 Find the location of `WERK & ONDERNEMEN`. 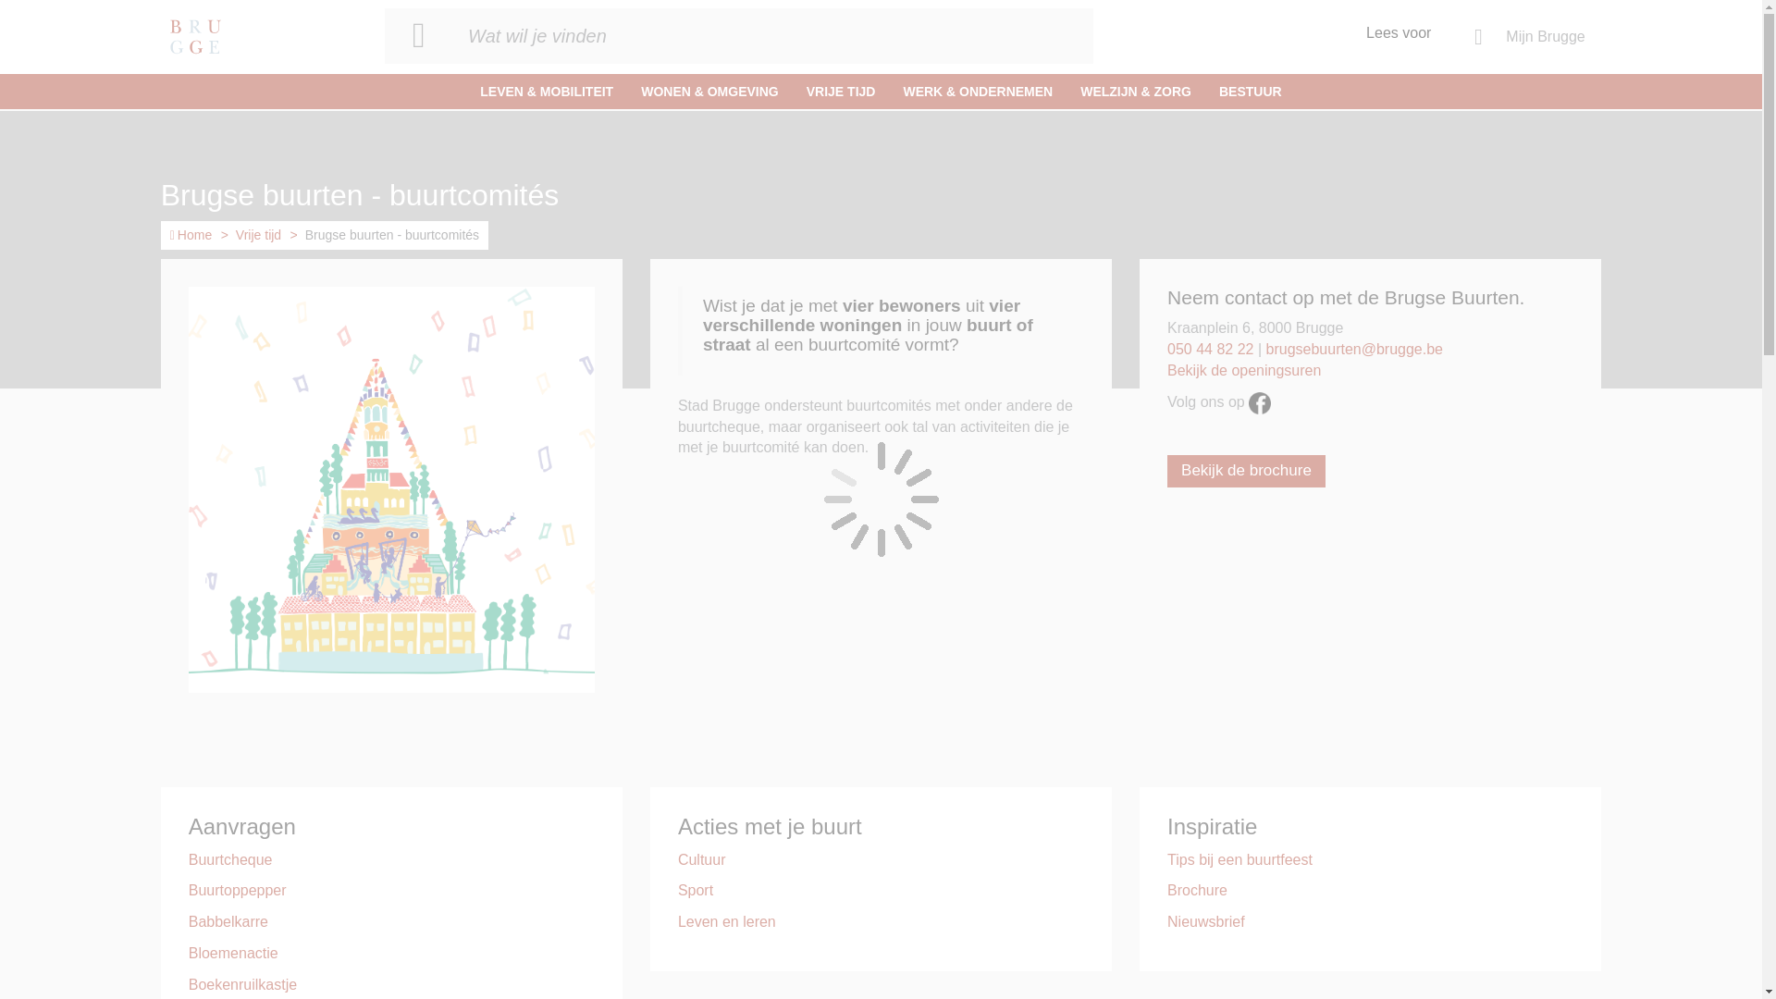

WERK & ONDERNEMEN is located at coordinates (978, 92).